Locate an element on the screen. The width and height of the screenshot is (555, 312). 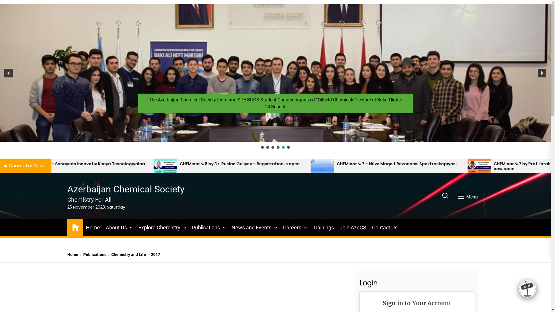
2017 is located at coordinates (153, 255).